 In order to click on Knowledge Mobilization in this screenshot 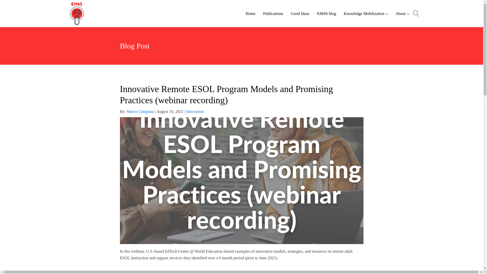, I will do `click(366, 14)`.